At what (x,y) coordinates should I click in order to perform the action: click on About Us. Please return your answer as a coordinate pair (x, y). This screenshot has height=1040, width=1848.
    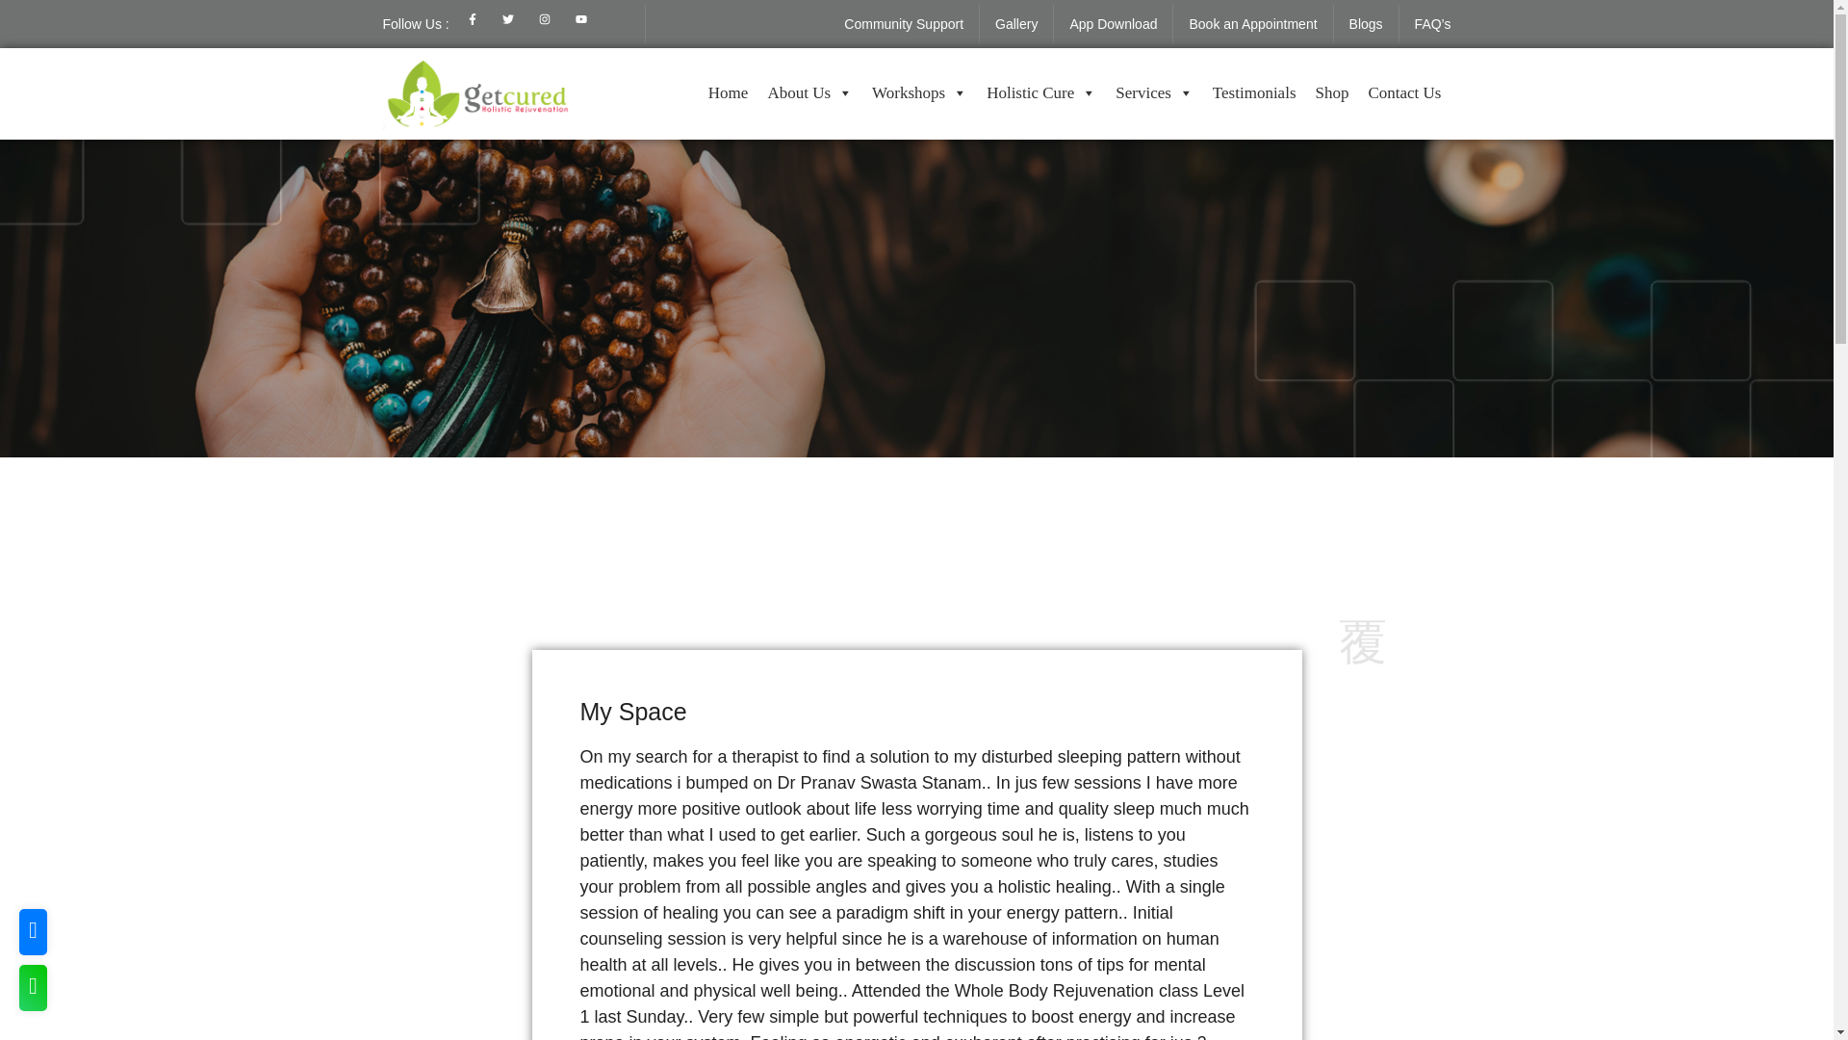
    Looking at the image, I should click on (810, 92).